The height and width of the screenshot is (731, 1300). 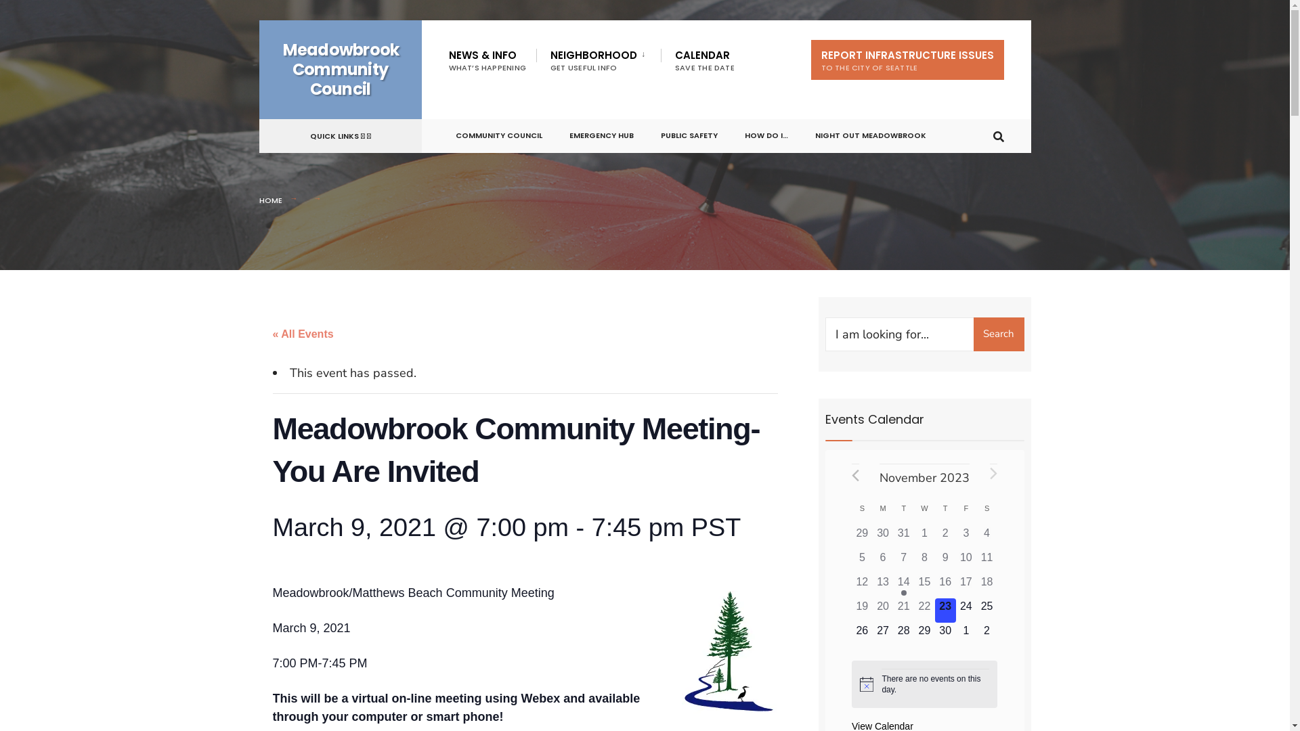 What do you see at coordinates (883, 586) in the screenshot?
I see `0 events,
13` at bounding box center [883, 586].